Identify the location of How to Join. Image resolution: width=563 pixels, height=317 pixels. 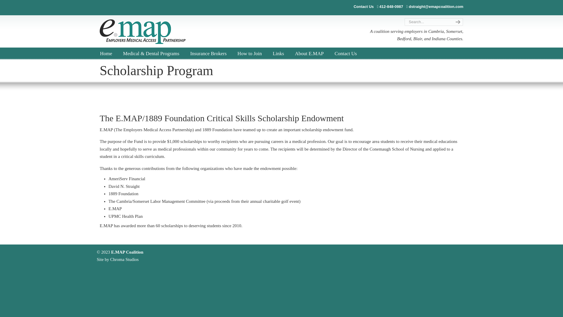
(250, 54).